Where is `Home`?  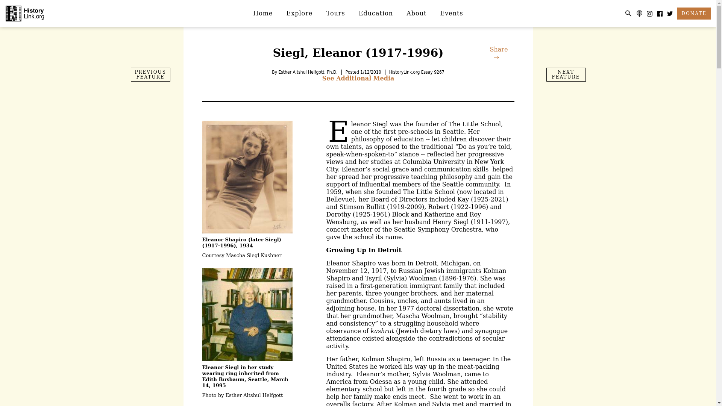
Home is located at coordinates (262, 13).